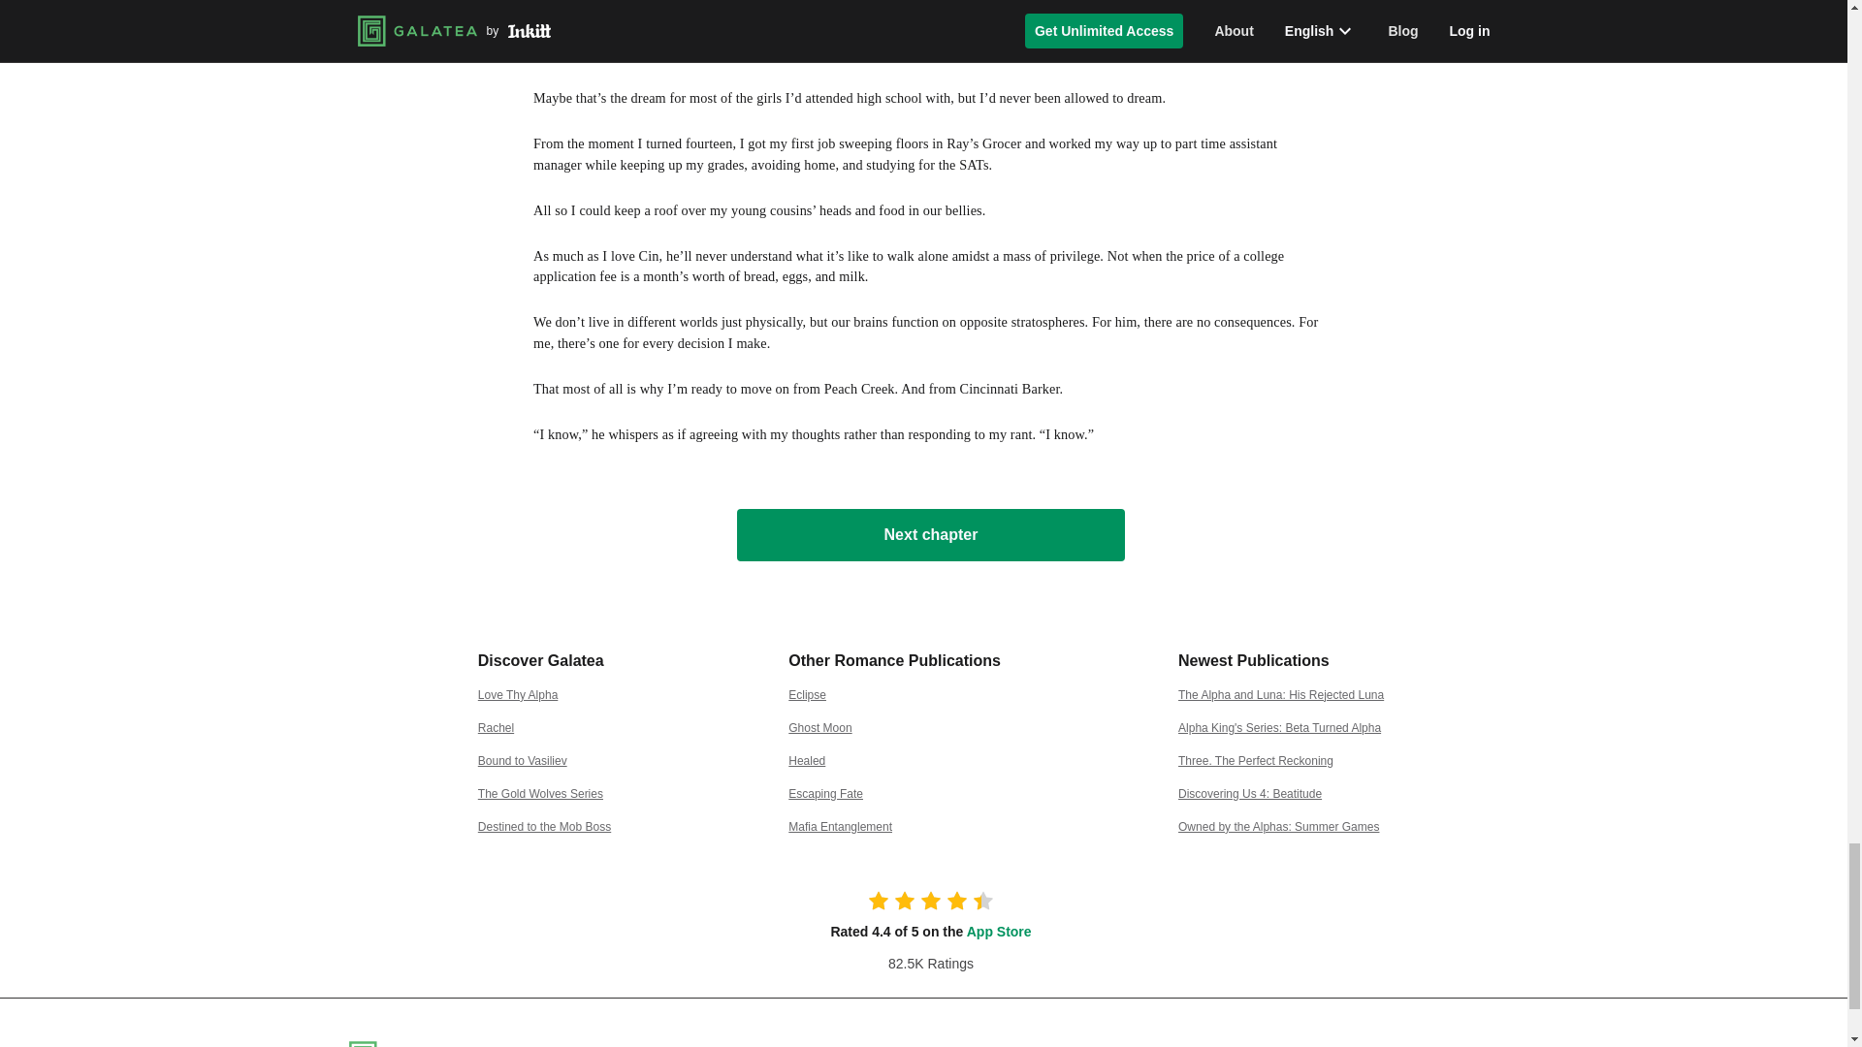 Image resolution: width=1862 pixels, height=1047 pixels. I want to click on Bound to Vasiliev, so click(523, 760).